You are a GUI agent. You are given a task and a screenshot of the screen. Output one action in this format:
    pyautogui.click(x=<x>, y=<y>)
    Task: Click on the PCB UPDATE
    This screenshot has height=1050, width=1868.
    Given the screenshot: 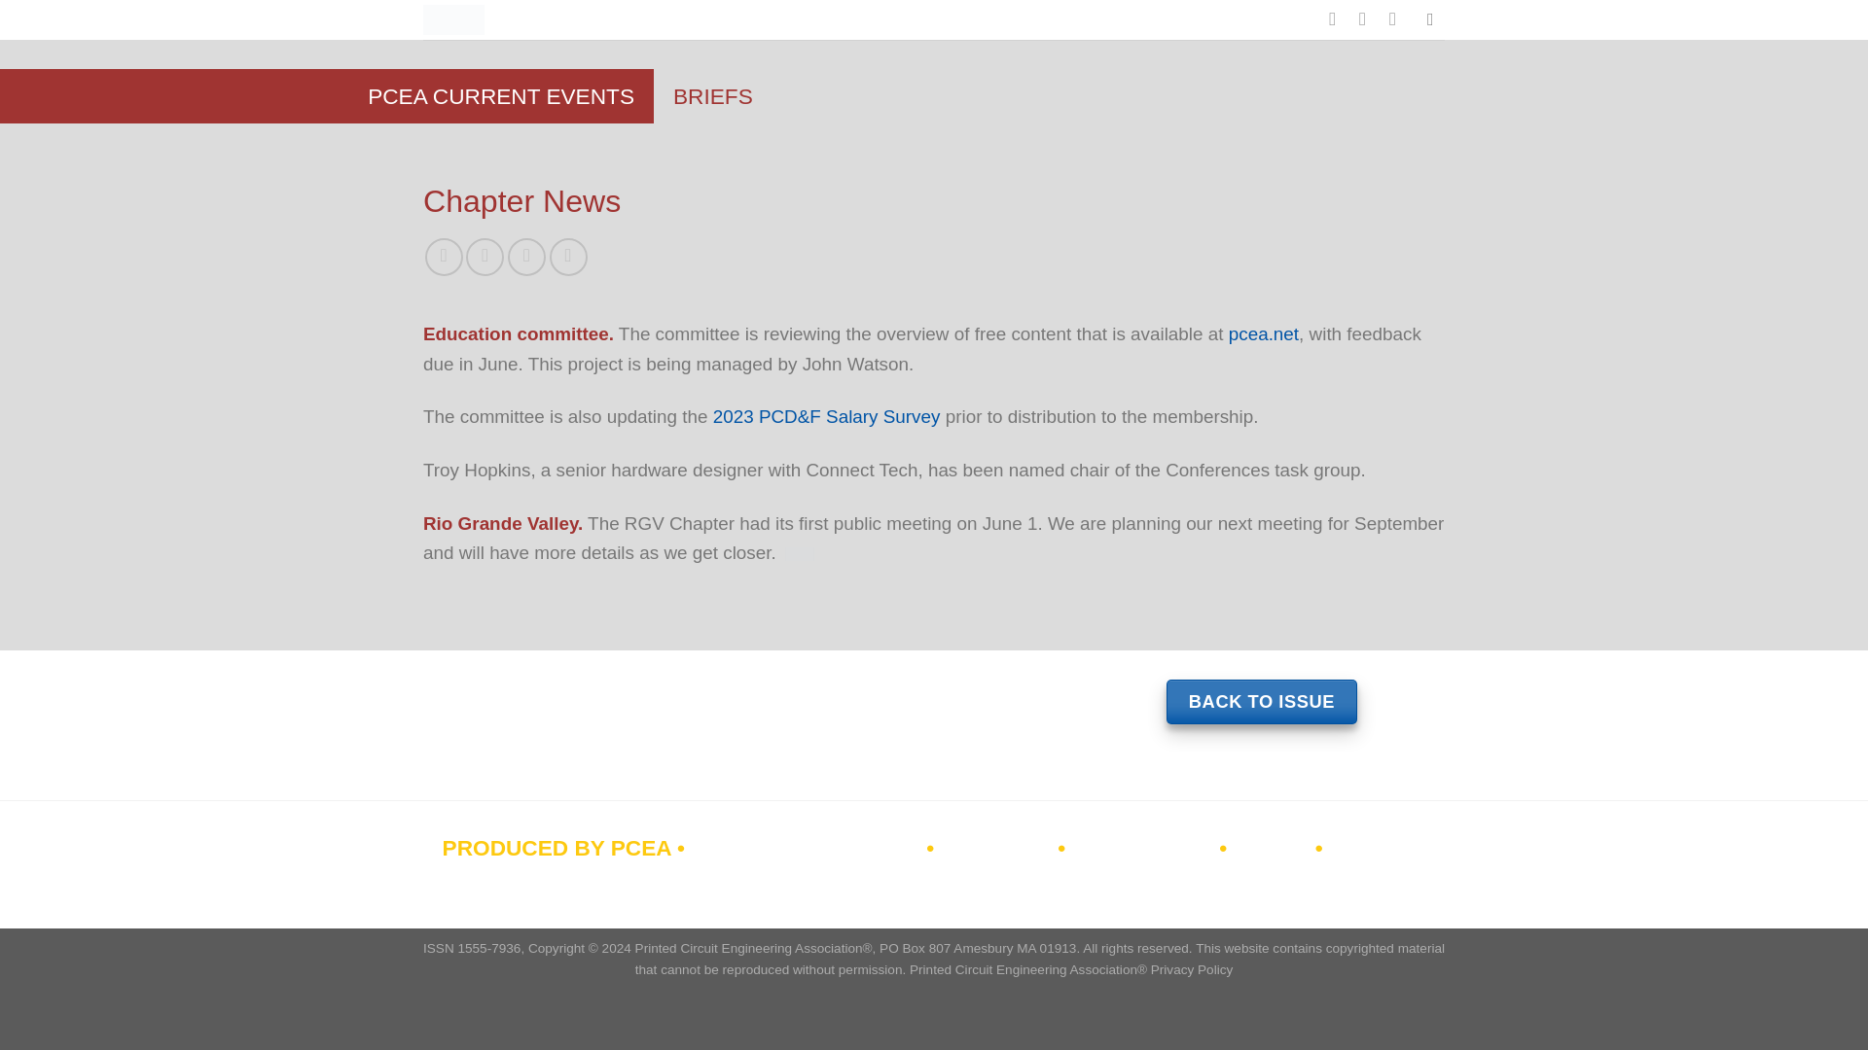 What is the action you would take?
    pyautogui.click(x=1143, y=847)
    